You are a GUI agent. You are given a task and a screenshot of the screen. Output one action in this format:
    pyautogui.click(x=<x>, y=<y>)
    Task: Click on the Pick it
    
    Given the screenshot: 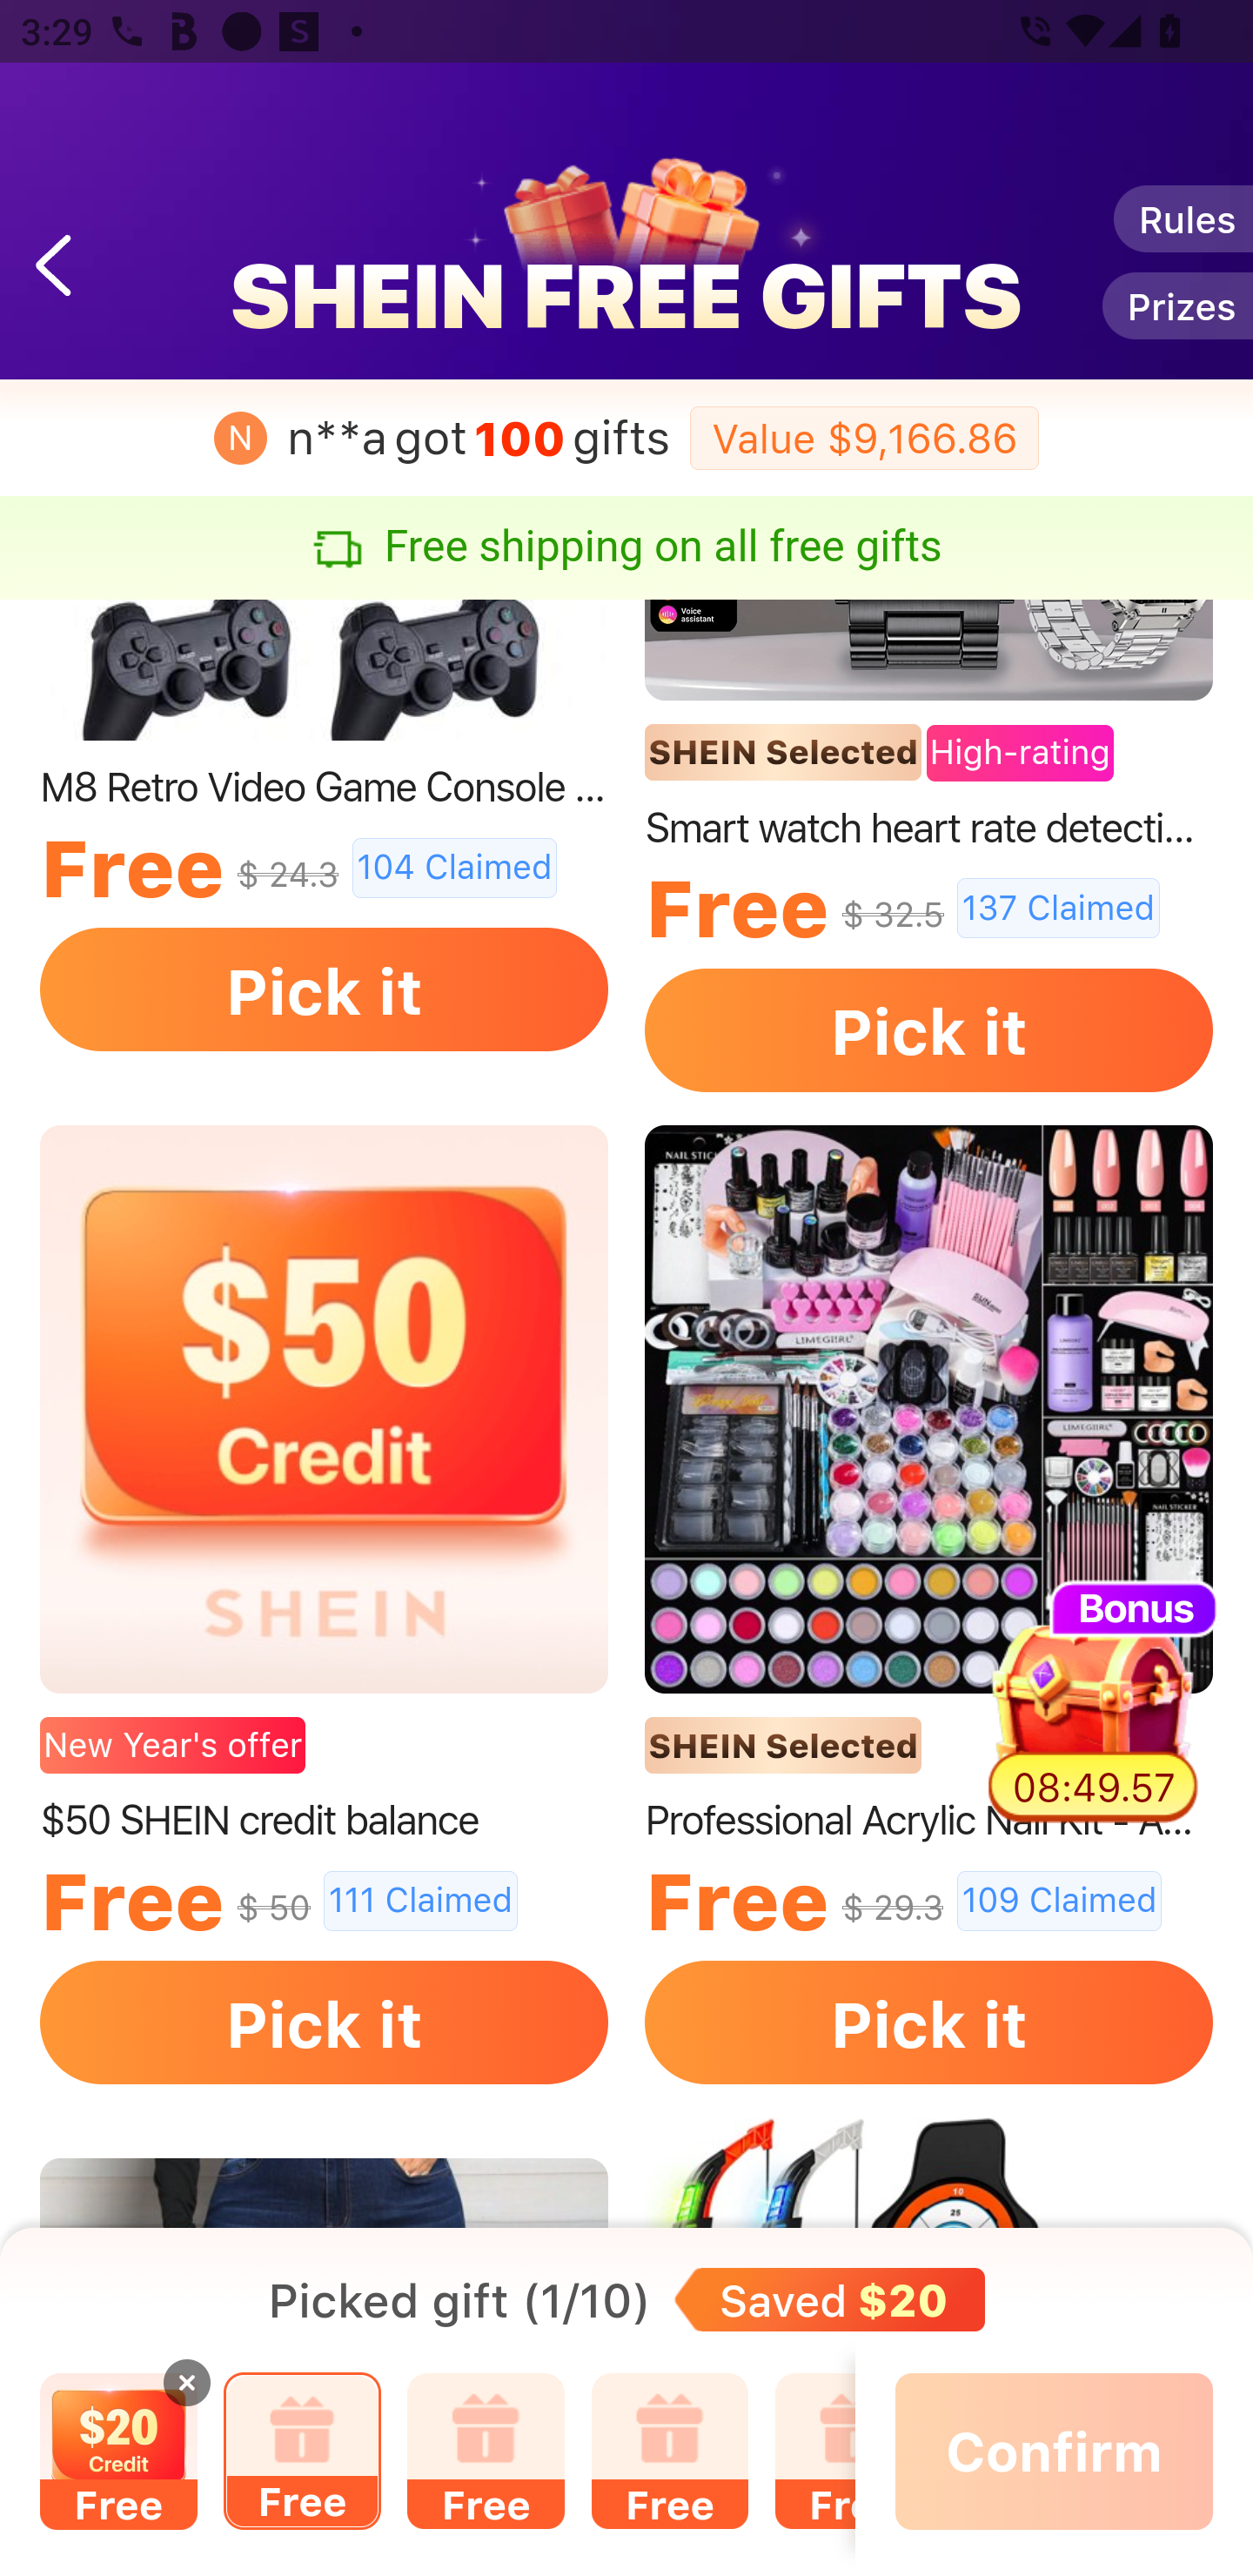 What is the action you would take?
    pyautogui.click(x=929, y=2023)
    